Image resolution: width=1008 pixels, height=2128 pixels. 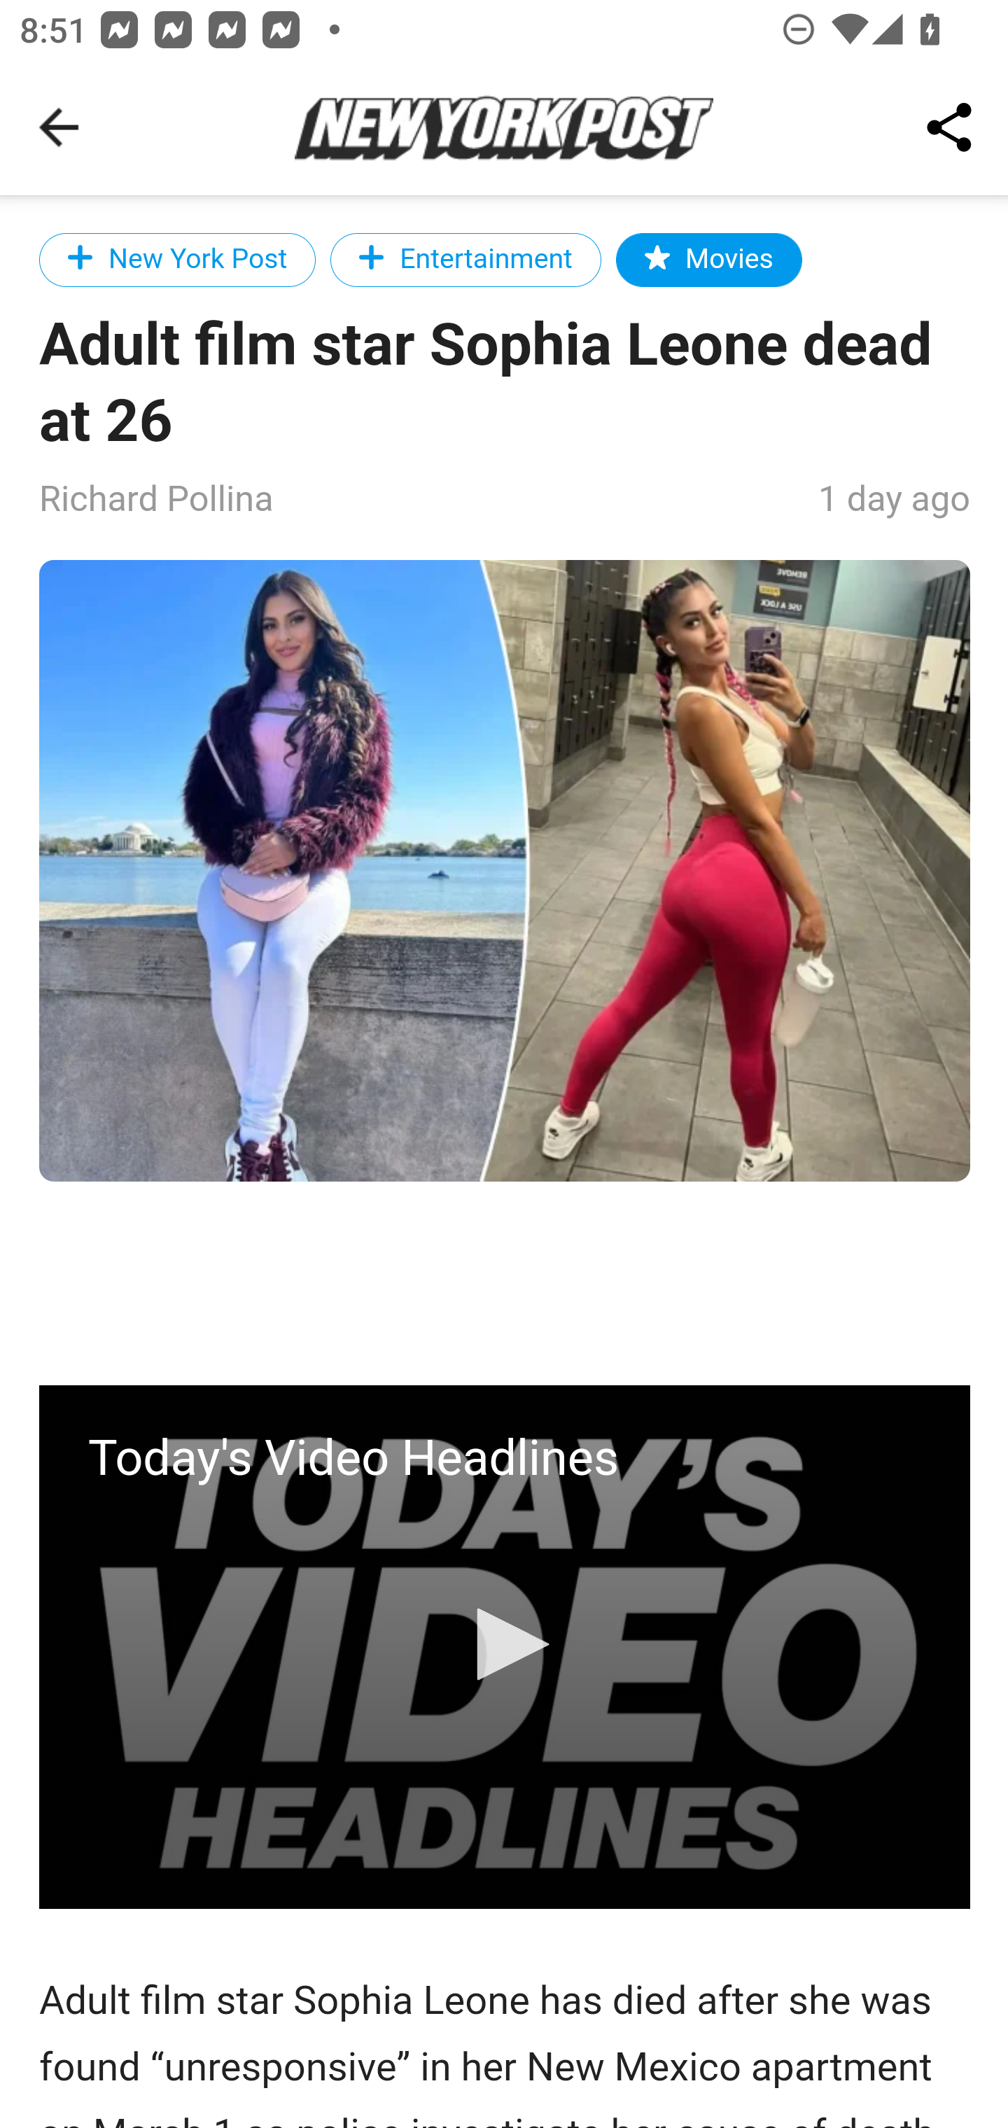 I want to click on New York Post, so click(x=179, y=259).